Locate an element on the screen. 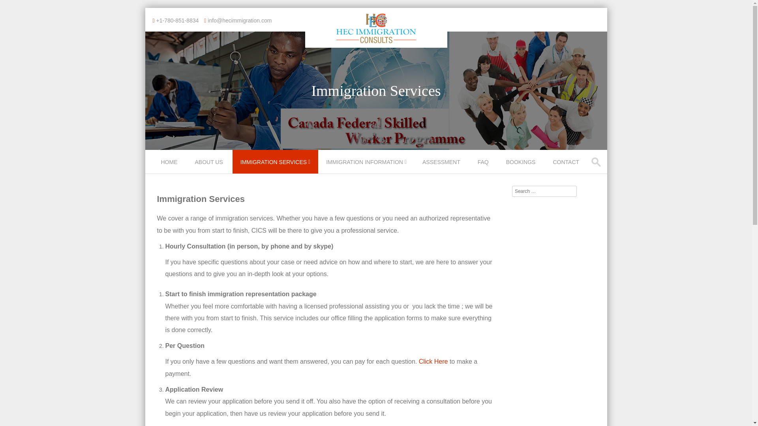 The image size is (758, 426). Skip to content is located at coordinates (163, 155).